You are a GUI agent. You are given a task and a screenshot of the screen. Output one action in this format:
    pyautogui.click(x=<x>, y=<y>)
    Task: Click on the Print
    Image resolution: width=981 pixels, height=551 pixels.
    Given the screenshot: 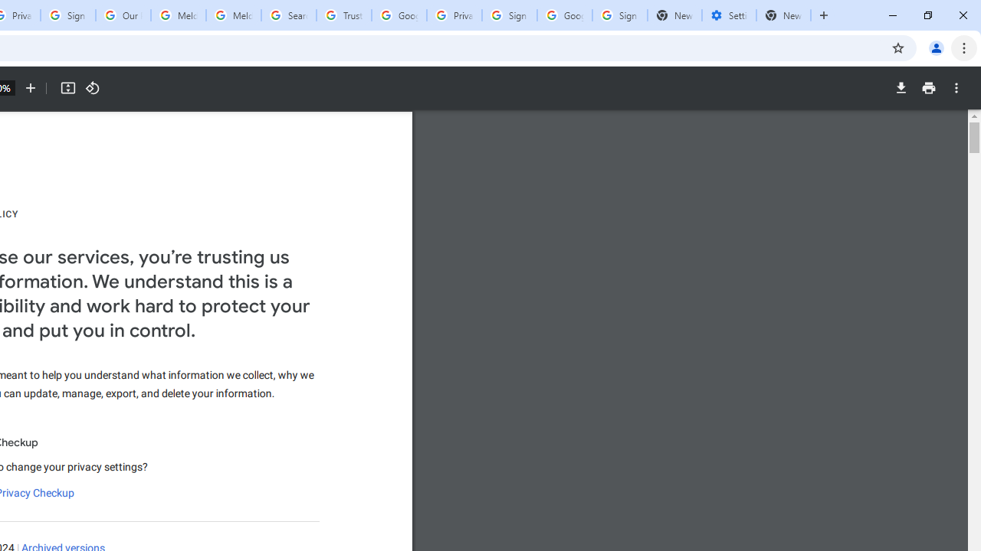 What is the action you would take?
    pyautogui.click(x=928, y=88)
    